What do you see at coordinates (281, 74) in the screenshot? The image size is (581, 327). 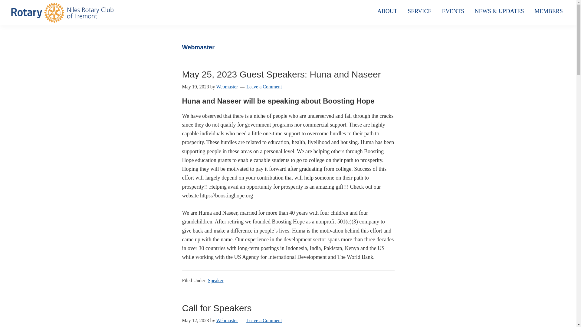 I see `May 25, 2023 Guest Speakers: Huna and Naseer` at bounding box center [281, 74].